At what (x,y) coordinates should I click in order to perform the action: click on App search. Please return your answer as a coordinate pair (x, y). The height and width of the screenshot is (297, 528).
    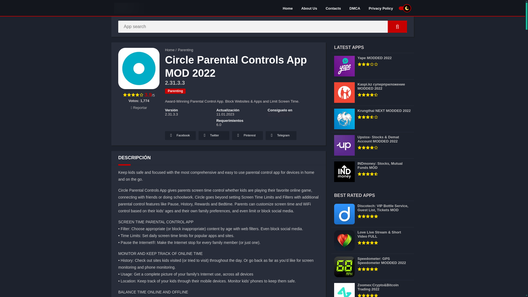
    Looking at the image, I should click on (397, 26).